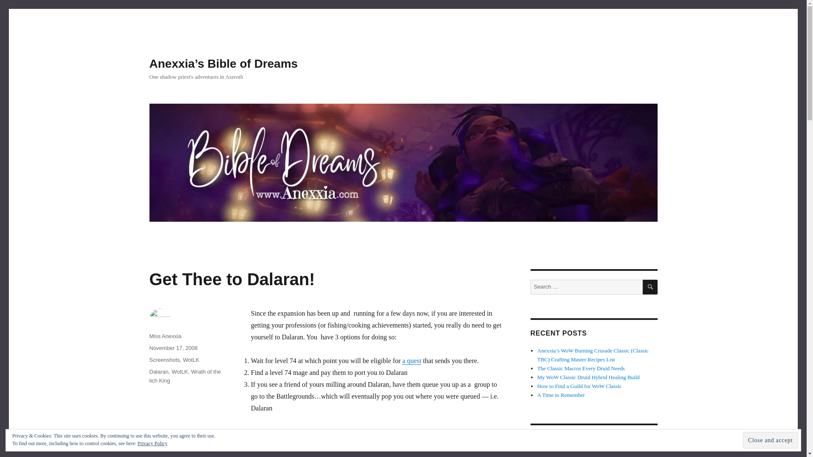 This screenshot has width=813, height=457. Describe the element at coordinates (561, 394) in the screenshot. I see `A Time to Remember` at that location.